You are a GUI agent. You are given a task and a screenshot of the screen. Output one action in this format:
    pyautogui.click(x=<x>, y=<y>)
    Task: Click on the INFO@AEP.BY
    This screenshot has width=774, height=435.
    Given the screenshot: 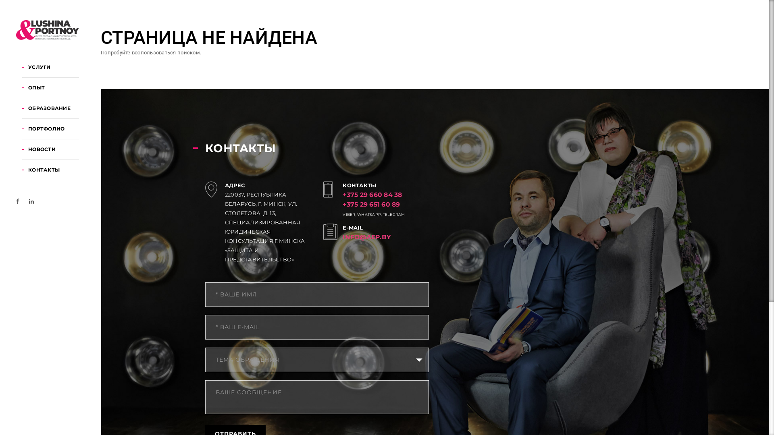 What is the action you would take?
    pyautogui.click(x=367, y=237)
    